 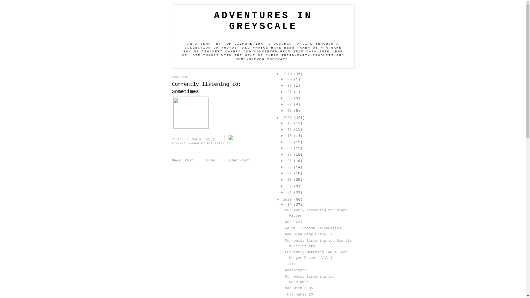 I want to click on 10K, so click(x=195, y=139).